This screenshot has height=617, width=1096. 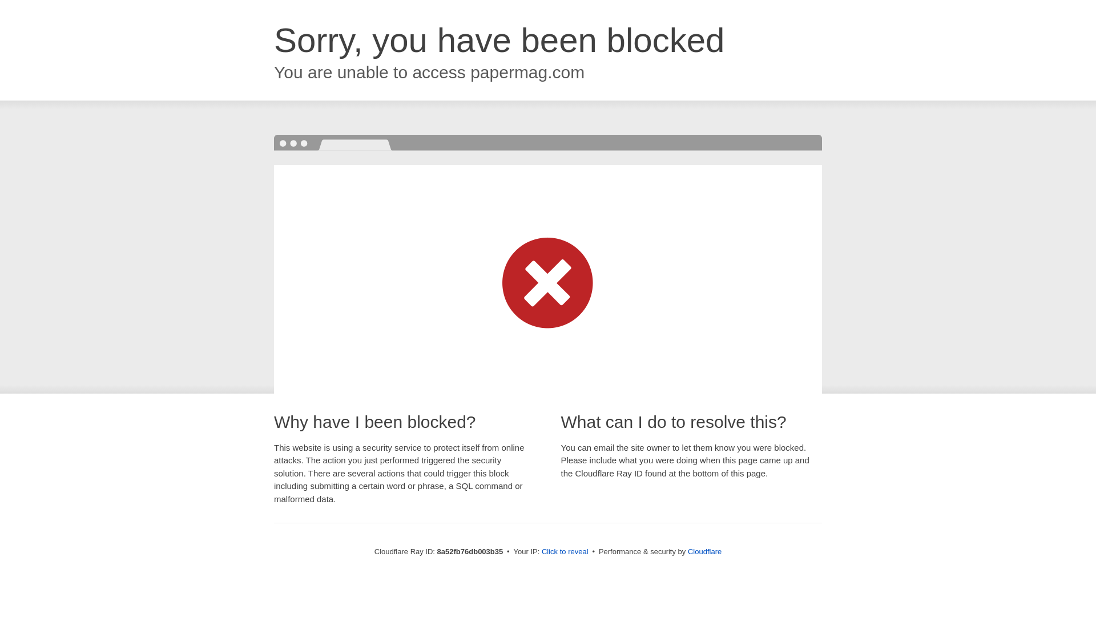 I want to click on Cloudflare, so click(x=704, y=551).